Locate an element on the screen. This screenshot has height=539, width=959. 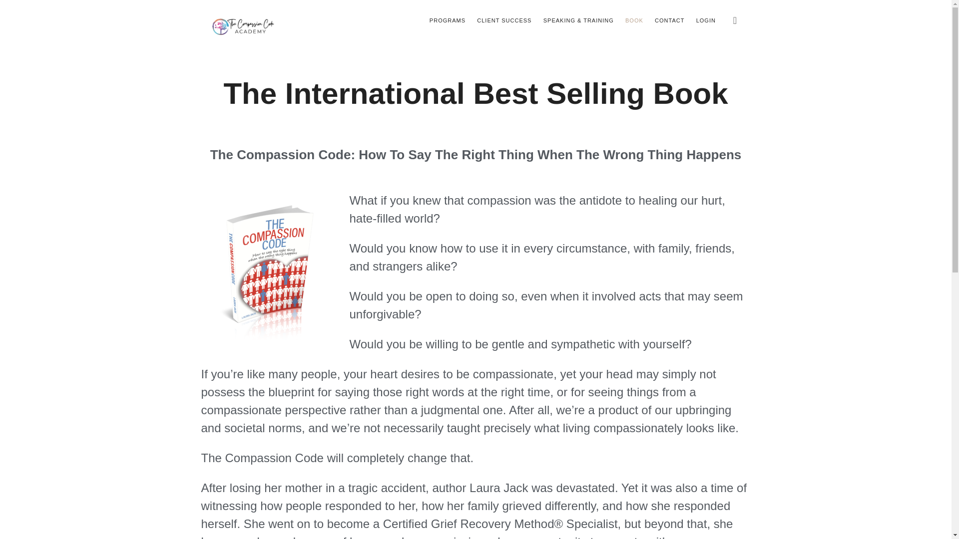
View your shopping cart is located at coordinates (735, 20).